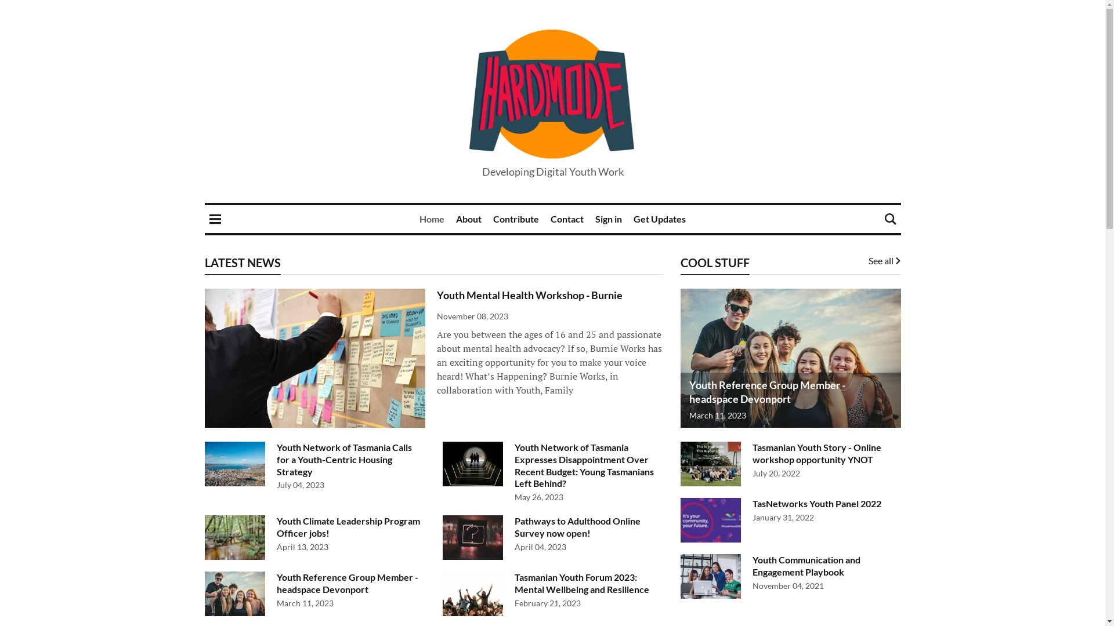 The height and width of the screenshot is (626, 1114). What do you see at coordinates (816, 503) in the screenshot?
I see `TasNetworks Youth Panel 2022` at bounding box center [816, 503].